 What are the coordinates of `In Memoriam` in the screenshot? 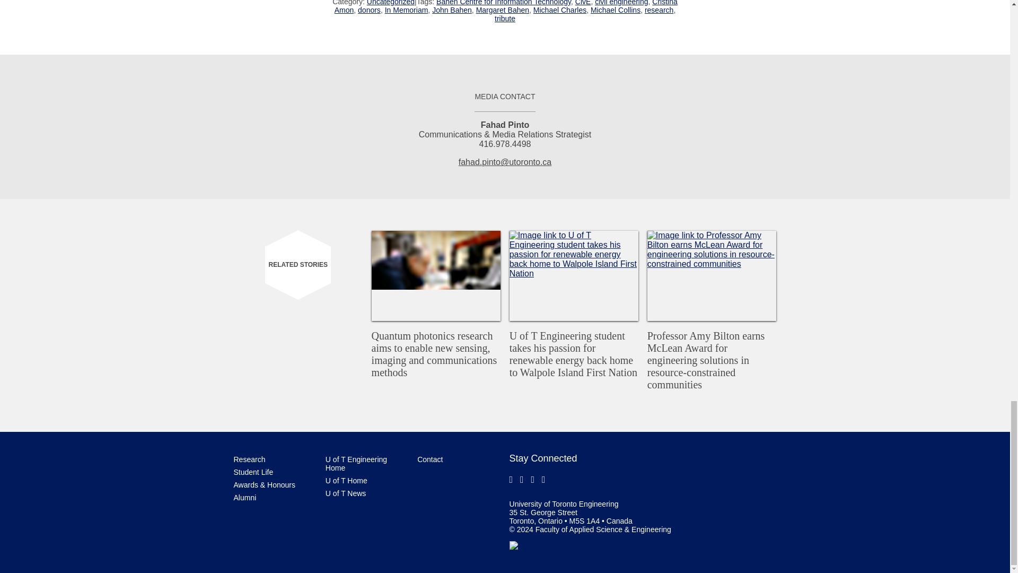 It's located at (406, 10).